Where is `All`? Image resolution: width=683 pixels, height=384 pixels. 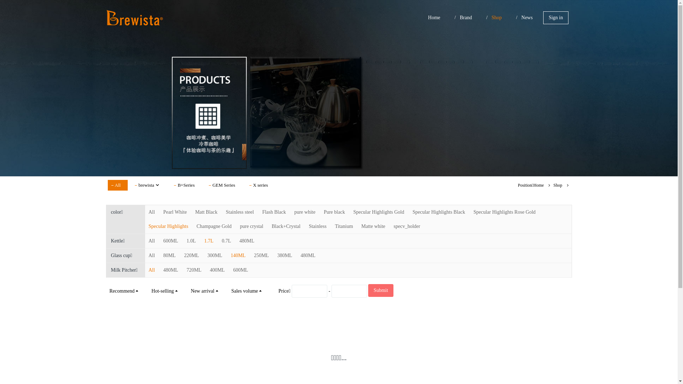
All is located at coordinates (117, 185).